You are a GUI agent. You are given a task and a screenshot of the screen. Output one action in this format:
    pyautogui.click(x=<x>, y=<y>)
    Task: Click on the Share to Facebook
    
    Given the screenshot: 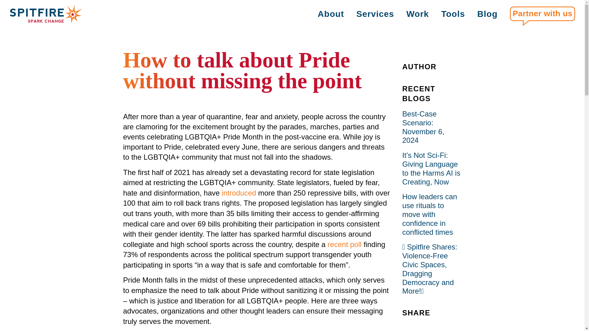 What is the action you would take?
    pyautogui.click(x=418, y=329)
    